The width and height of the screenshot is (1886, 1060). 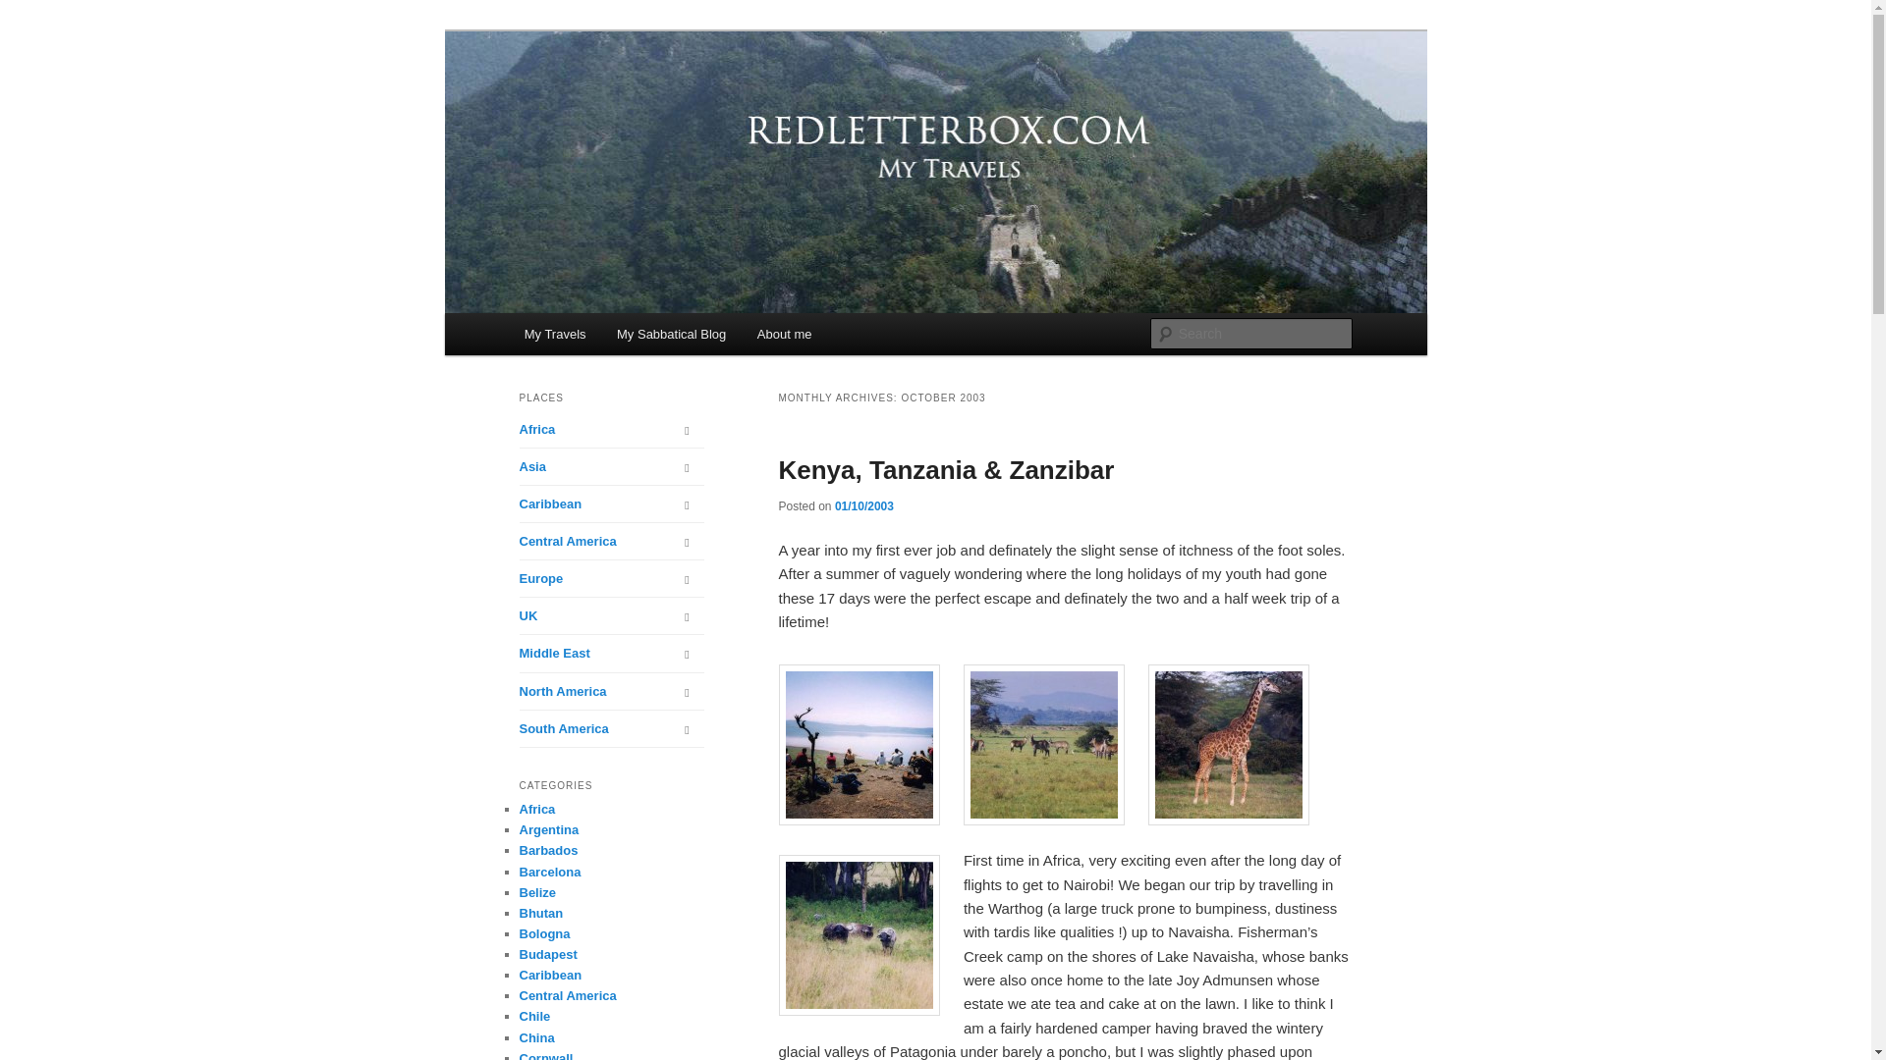 What do you see at coordinates (784, 334) in the screenshot?
I see `About me` at bounding box center [784, 334].